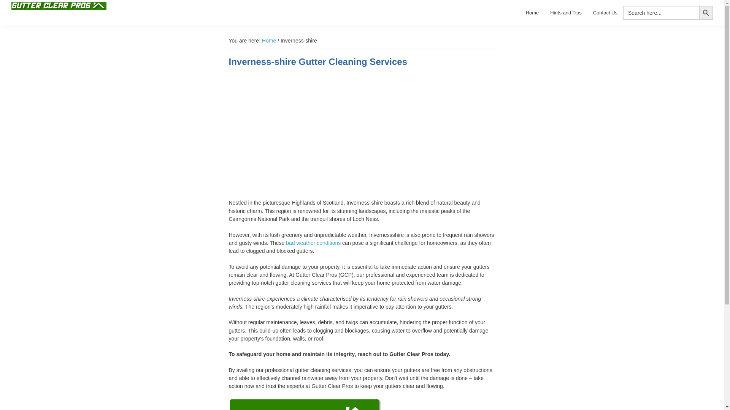  Describe the element at coordinates (566, 13) in the screenshot. I see `Hints and Tips` at that location.